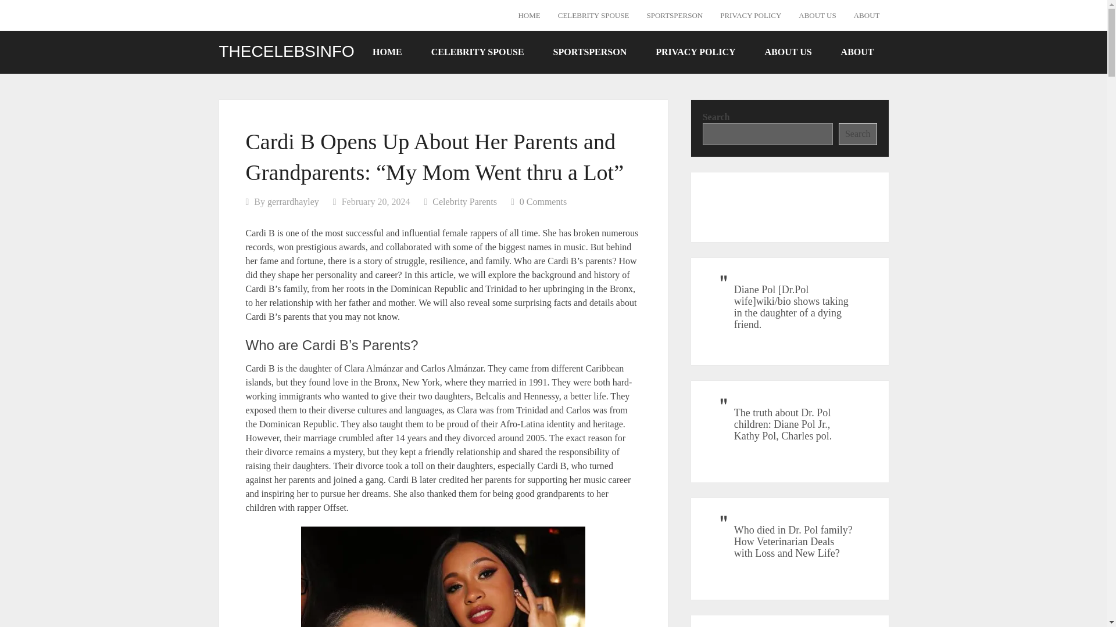 The width and height of the screenshot is (1116, 627). Describe the element at coordinates (478, 51) in the screenshot. I see `CELEBRITY SPOUSE` at that location.